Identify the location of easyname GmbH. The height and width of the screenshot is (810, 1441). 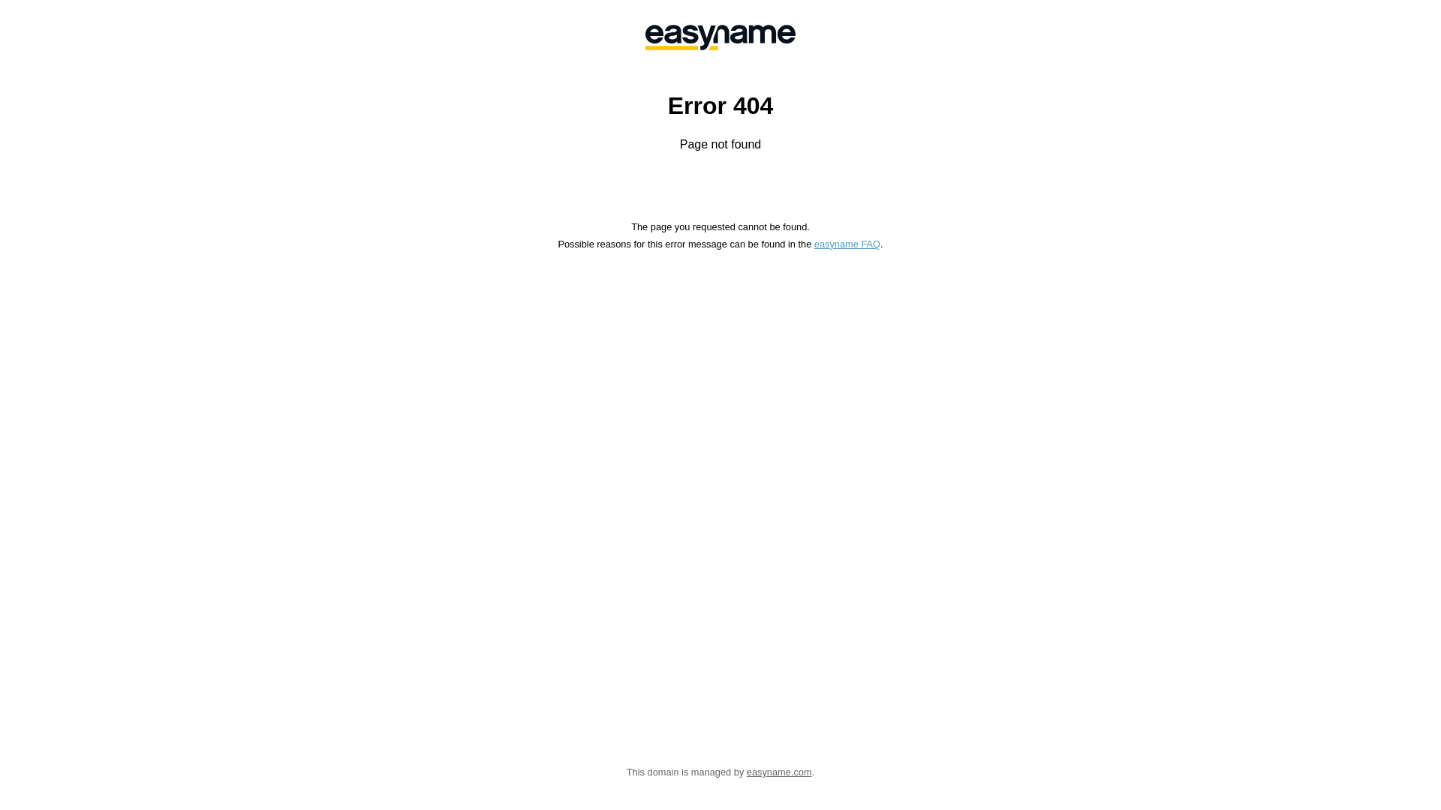
(720, 37).